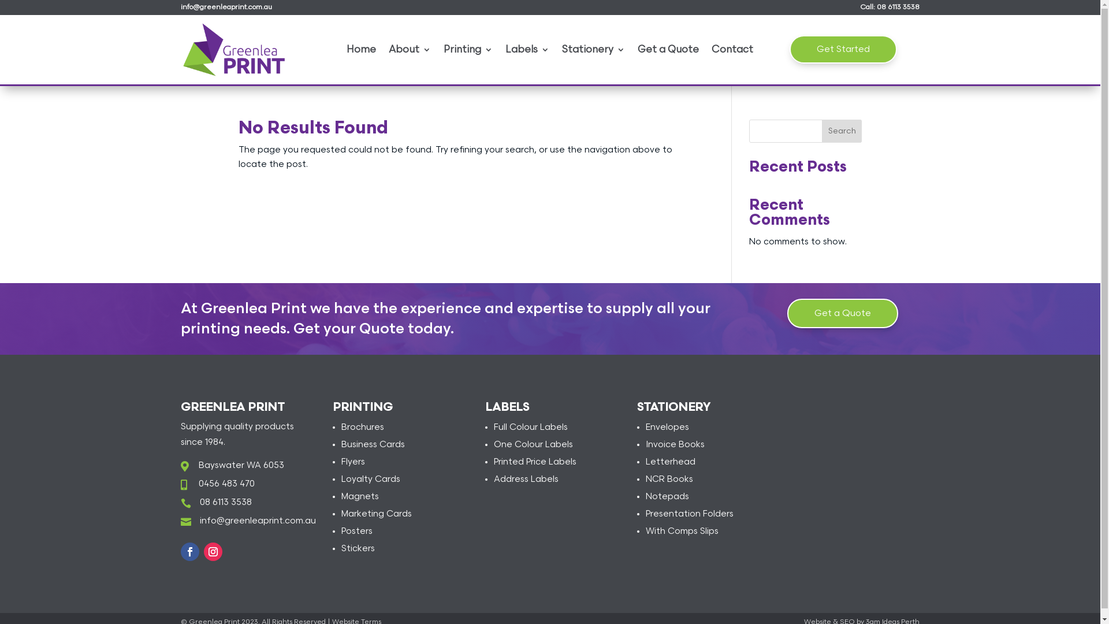 This screenshot has height=624, width=1109. Describe the element at coordinates (898, 7) in the screenshot. I see `08 6113 3538` at that location.